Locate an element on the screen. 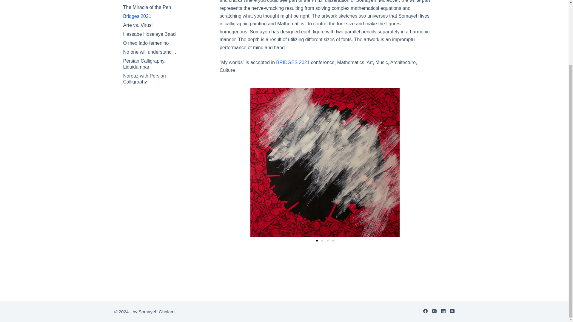  Bridges 2021 is located at coordinates (155, 16).